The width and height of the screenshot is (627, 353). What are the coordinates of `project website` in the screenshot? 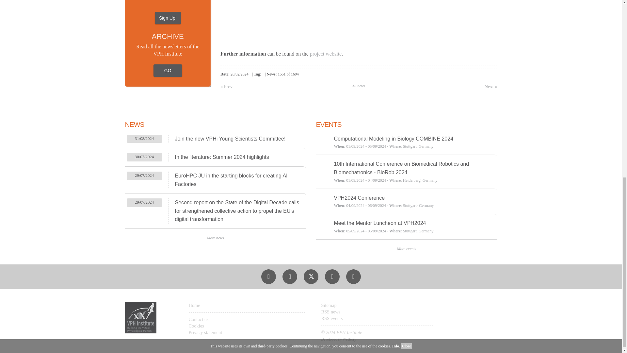 It's located at (326, 54).